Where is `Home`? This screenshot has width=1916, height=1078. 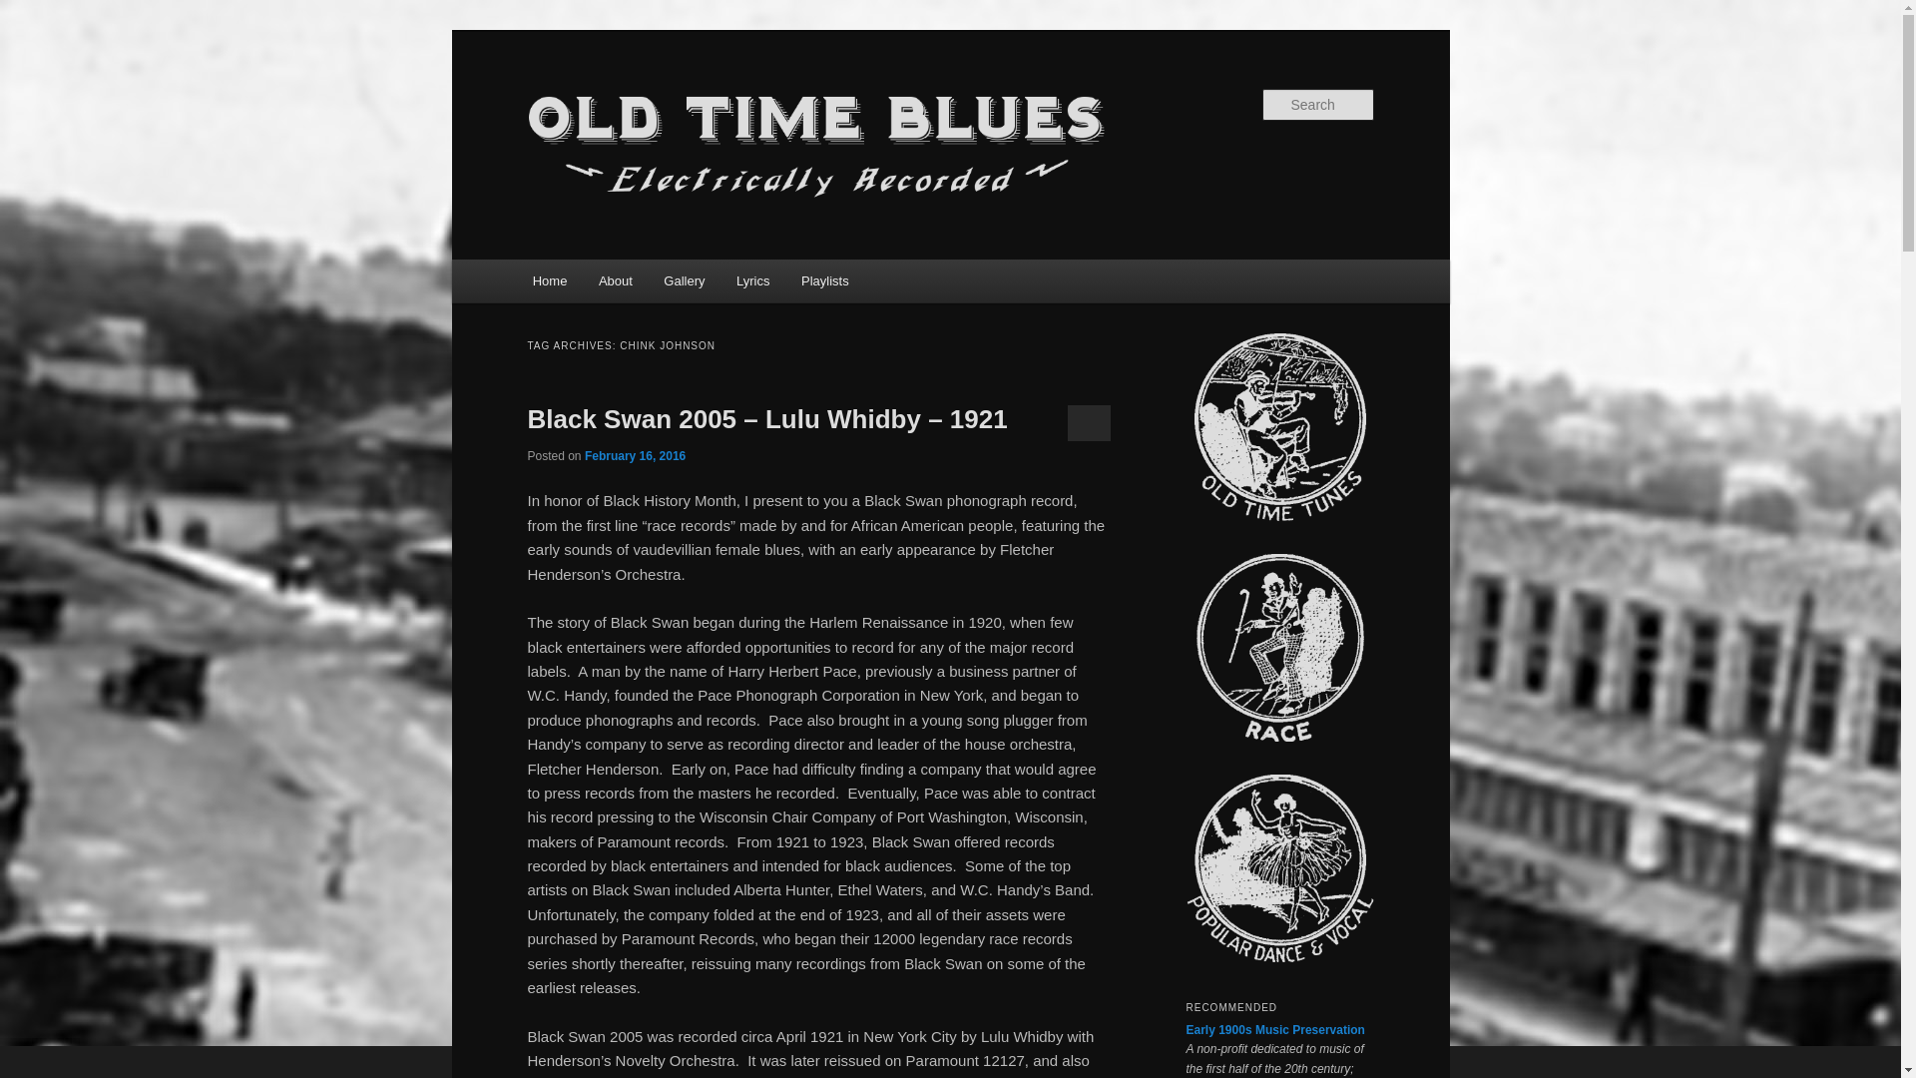
Home is located at coordinates (549, 281).